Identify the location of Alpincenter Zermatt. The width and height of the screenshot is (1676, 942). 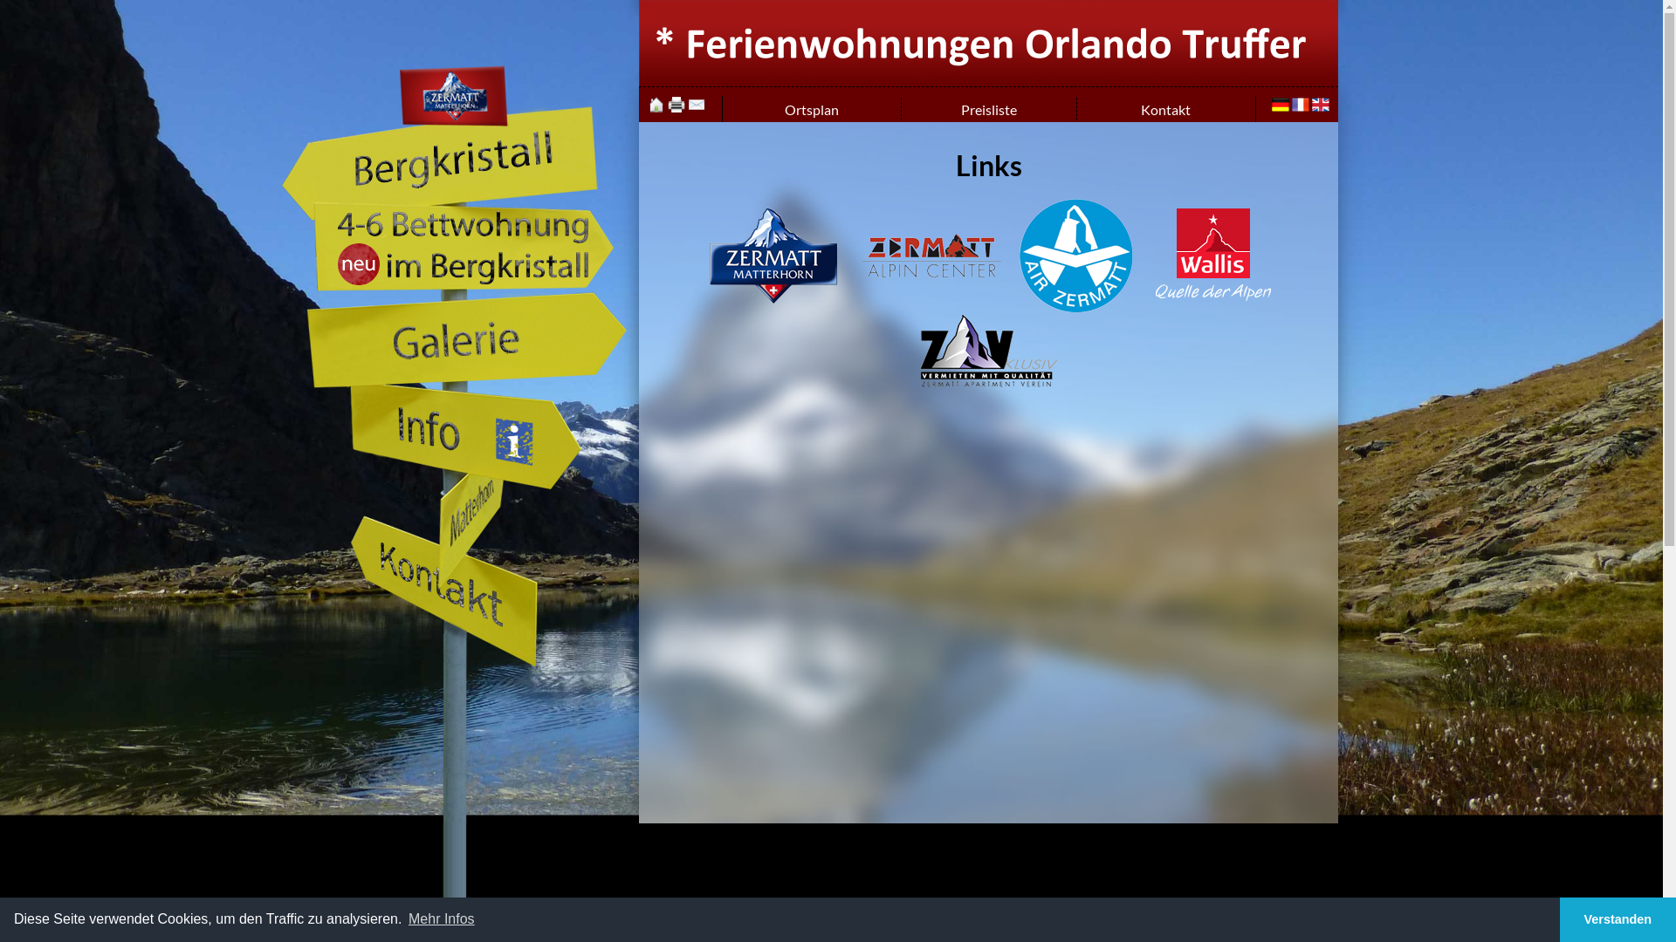
(931, 256).